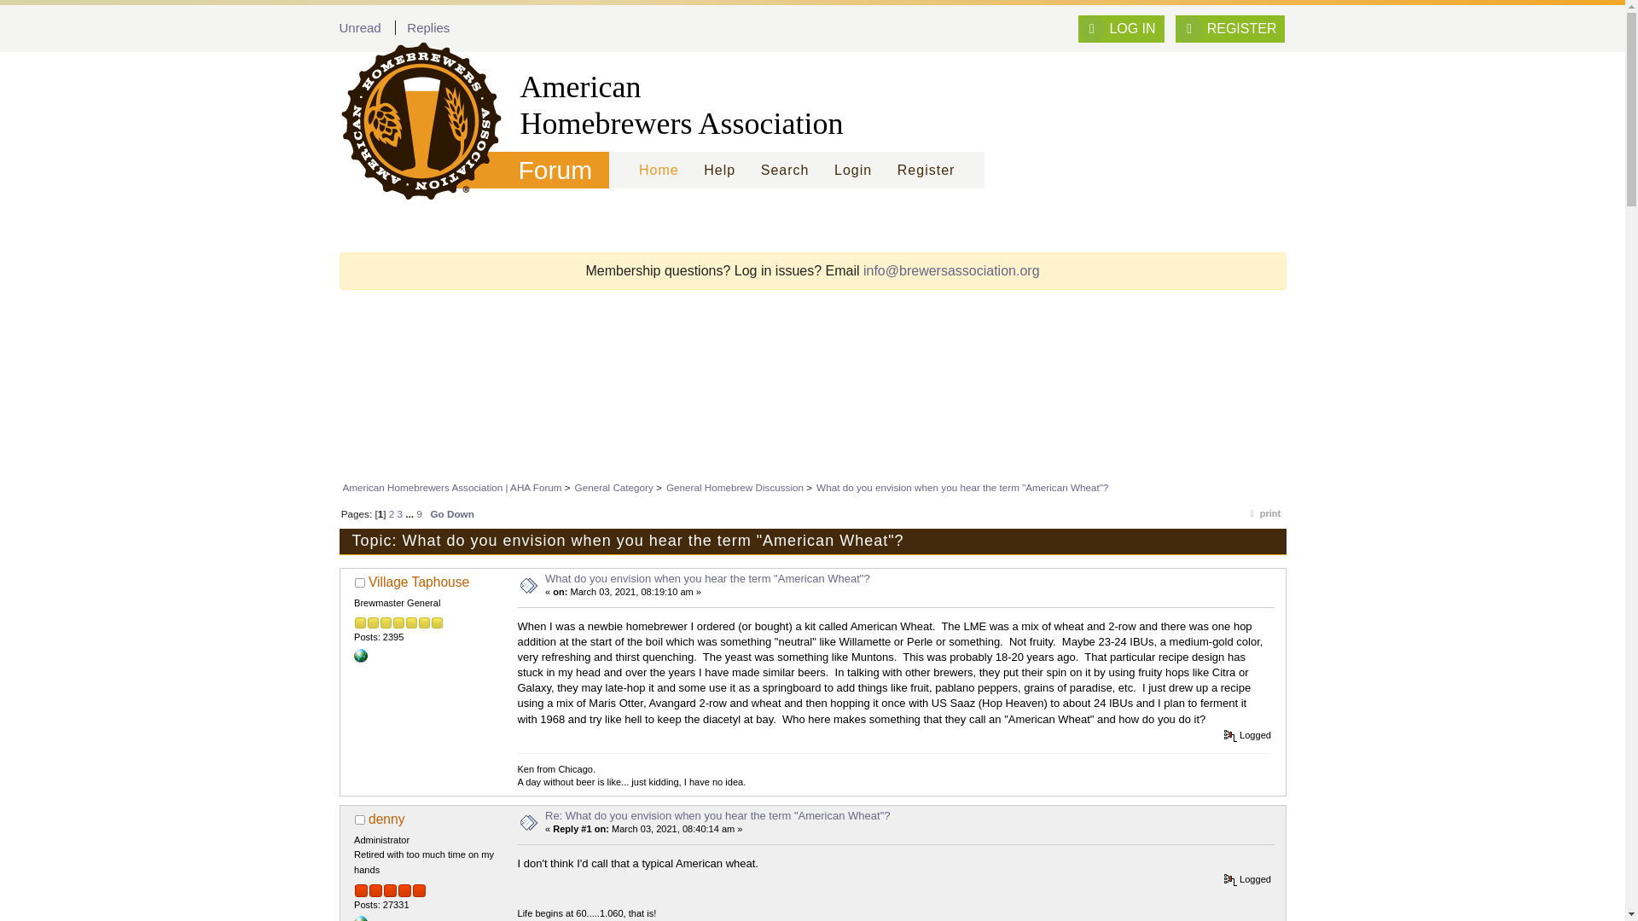 The height and width of the screenshot is (921, 1638). Describe the element at coordinates (452, 513) in the screenshot. I see `Go Down` at that location.